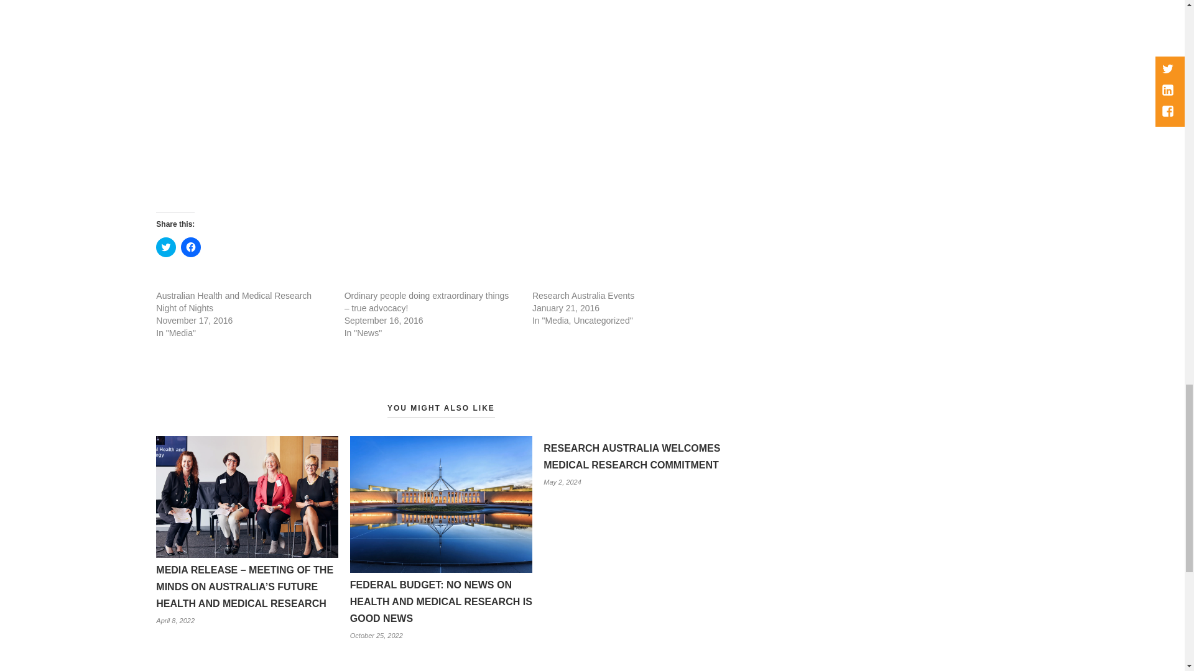 This screenshot has height=671, width=1194. What do you see at coordinates (165, 247) in the screenshot?
I see `Click to share on Twitter` at bounding box center [165, 247].